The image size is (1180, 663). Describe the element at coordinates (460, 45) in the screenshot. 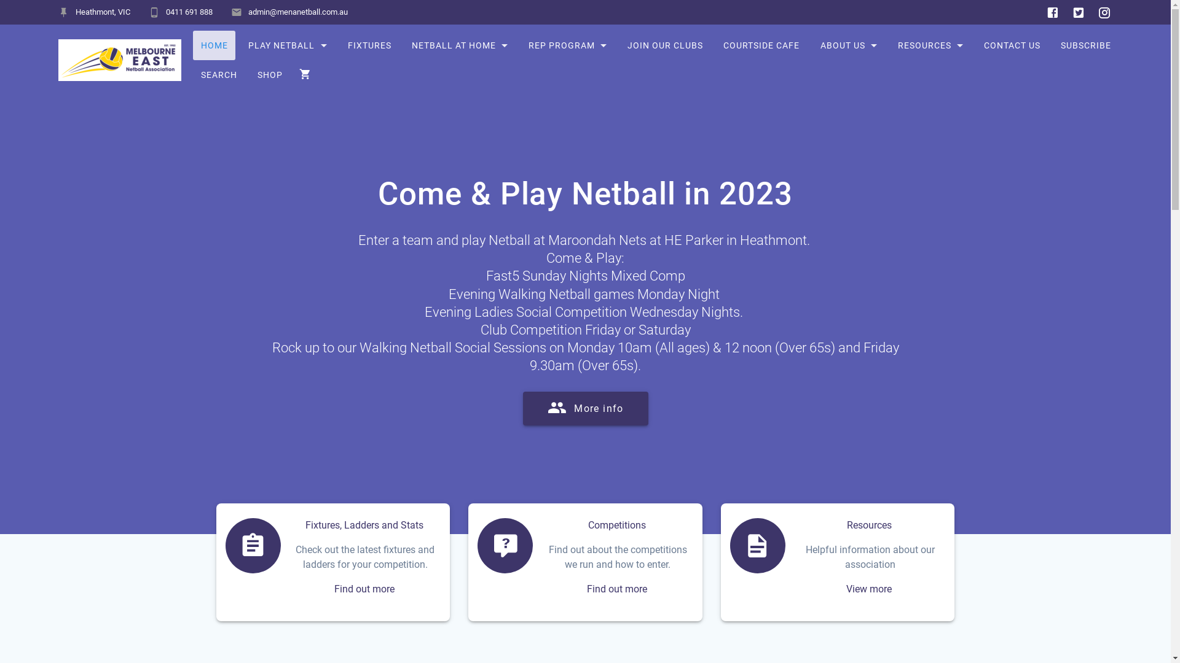

I see `NETBALL AT HOME` at that location.